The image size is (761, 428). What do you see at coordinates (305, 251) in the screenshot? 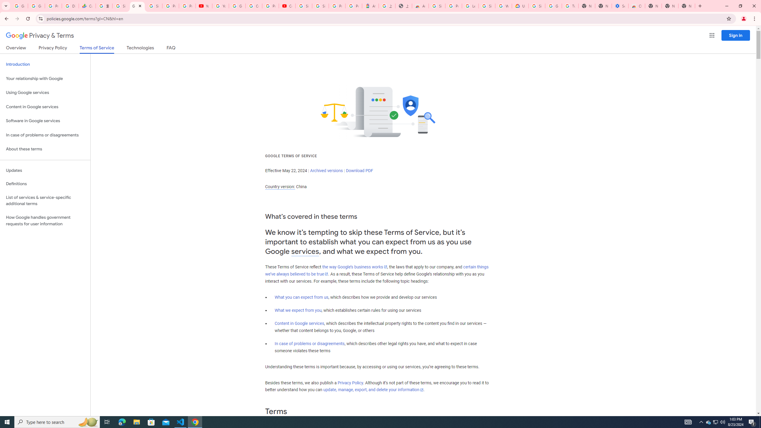
I see `services` at bounding box center [305, 251].